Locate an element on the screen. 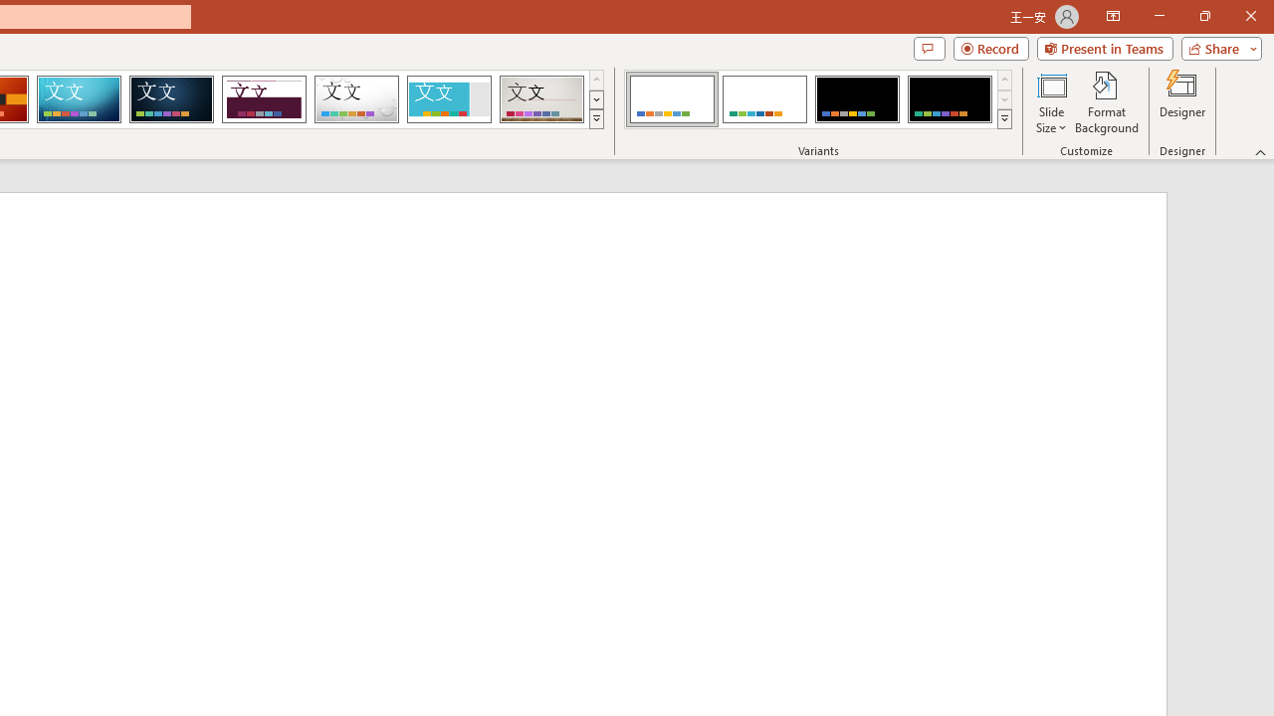 This screenshot has width=1274, height=716. Dividend Loading Preview... is located at coordinates (264, 99).